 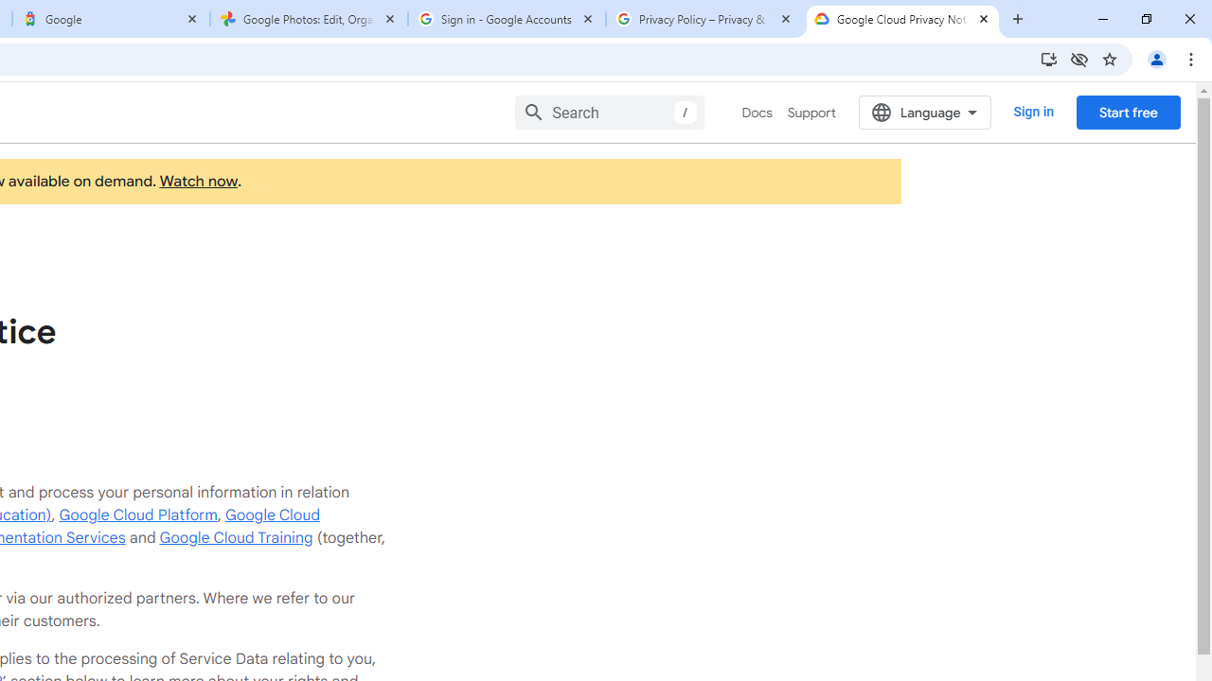 I want to click on Google Cloud Privacy Notice, so click(x=902, y=19).